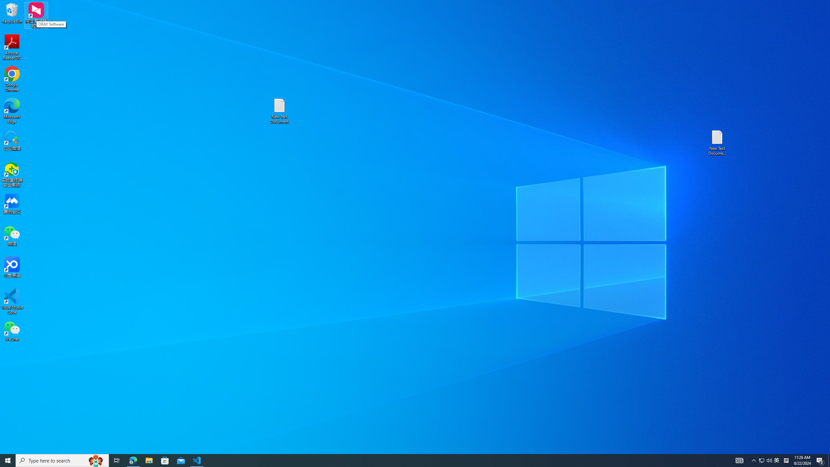 This screenshot has height=467, width=830. Describe the element at coordinates (12, 47) in the screenshot. I see `Start` at that location.